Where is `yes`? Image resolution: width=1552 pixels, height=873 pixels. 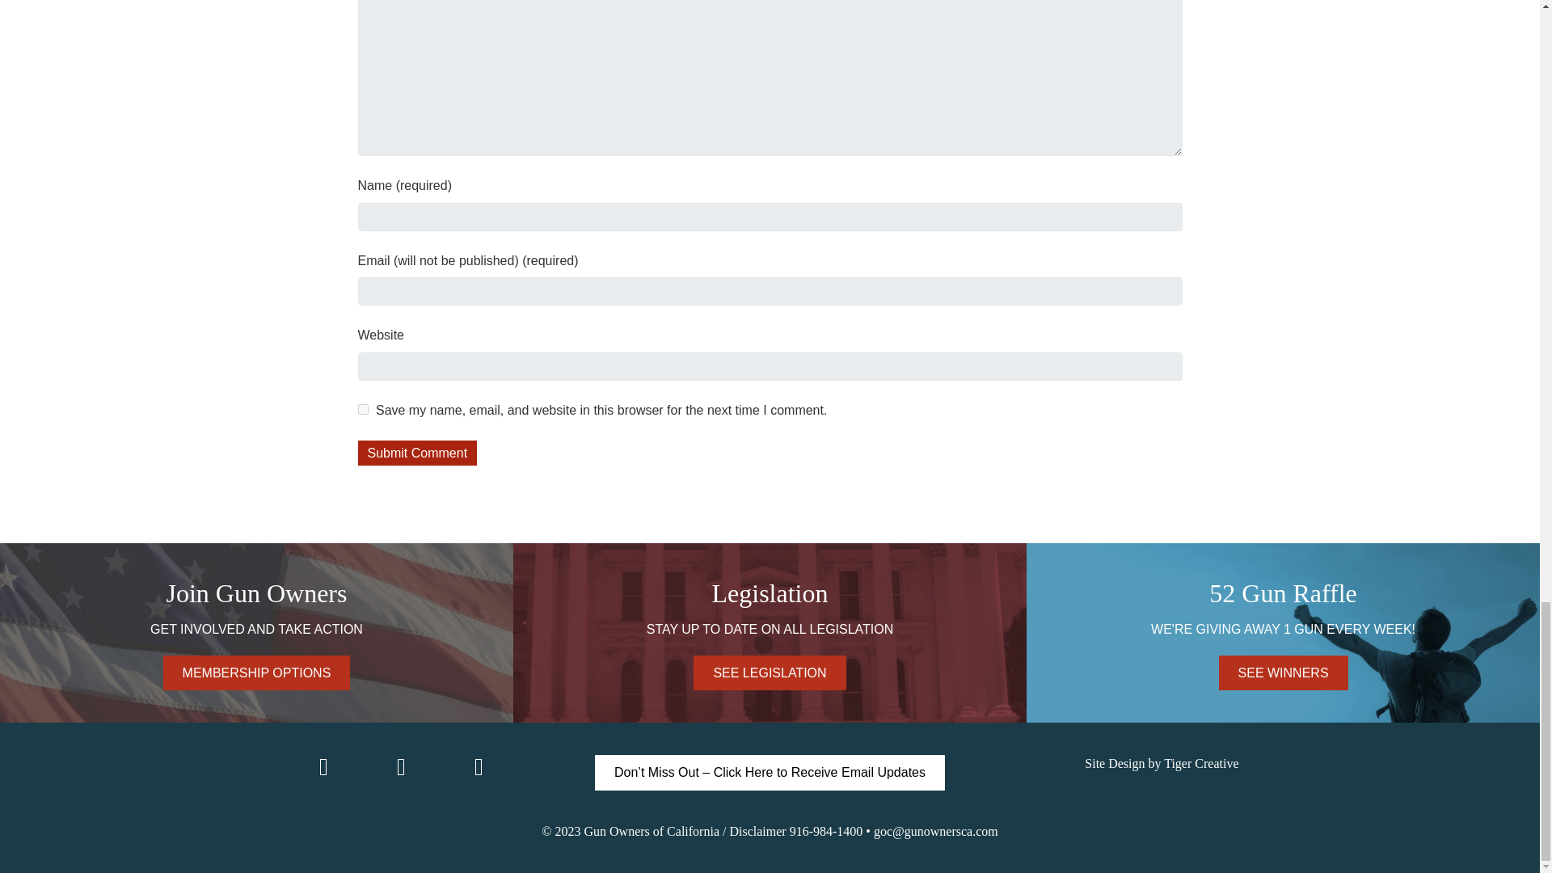 yes is located at coordinates (362, 409).